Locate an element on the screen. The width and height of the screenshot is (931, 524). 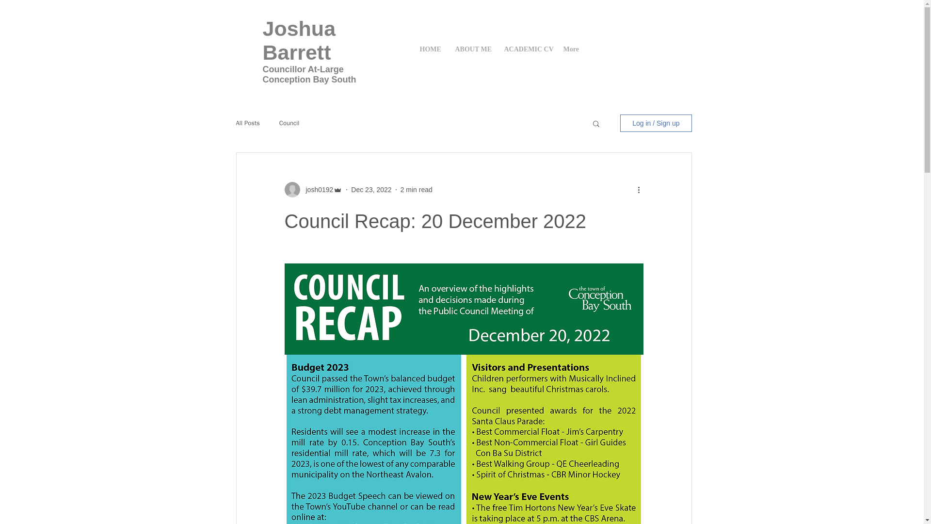
2 min read is located at coordinates (416, 189).